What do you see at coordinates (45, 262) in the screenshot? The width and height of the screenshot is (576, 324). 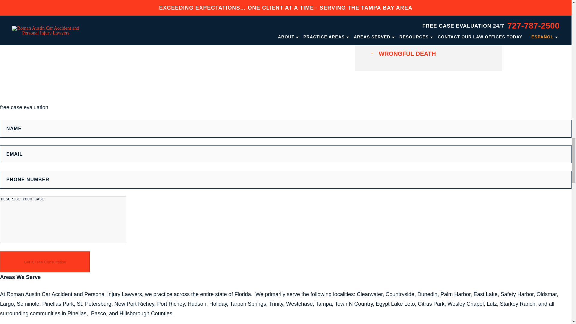 I see `Get a Free Consultation` at bounding box center [45, 262].